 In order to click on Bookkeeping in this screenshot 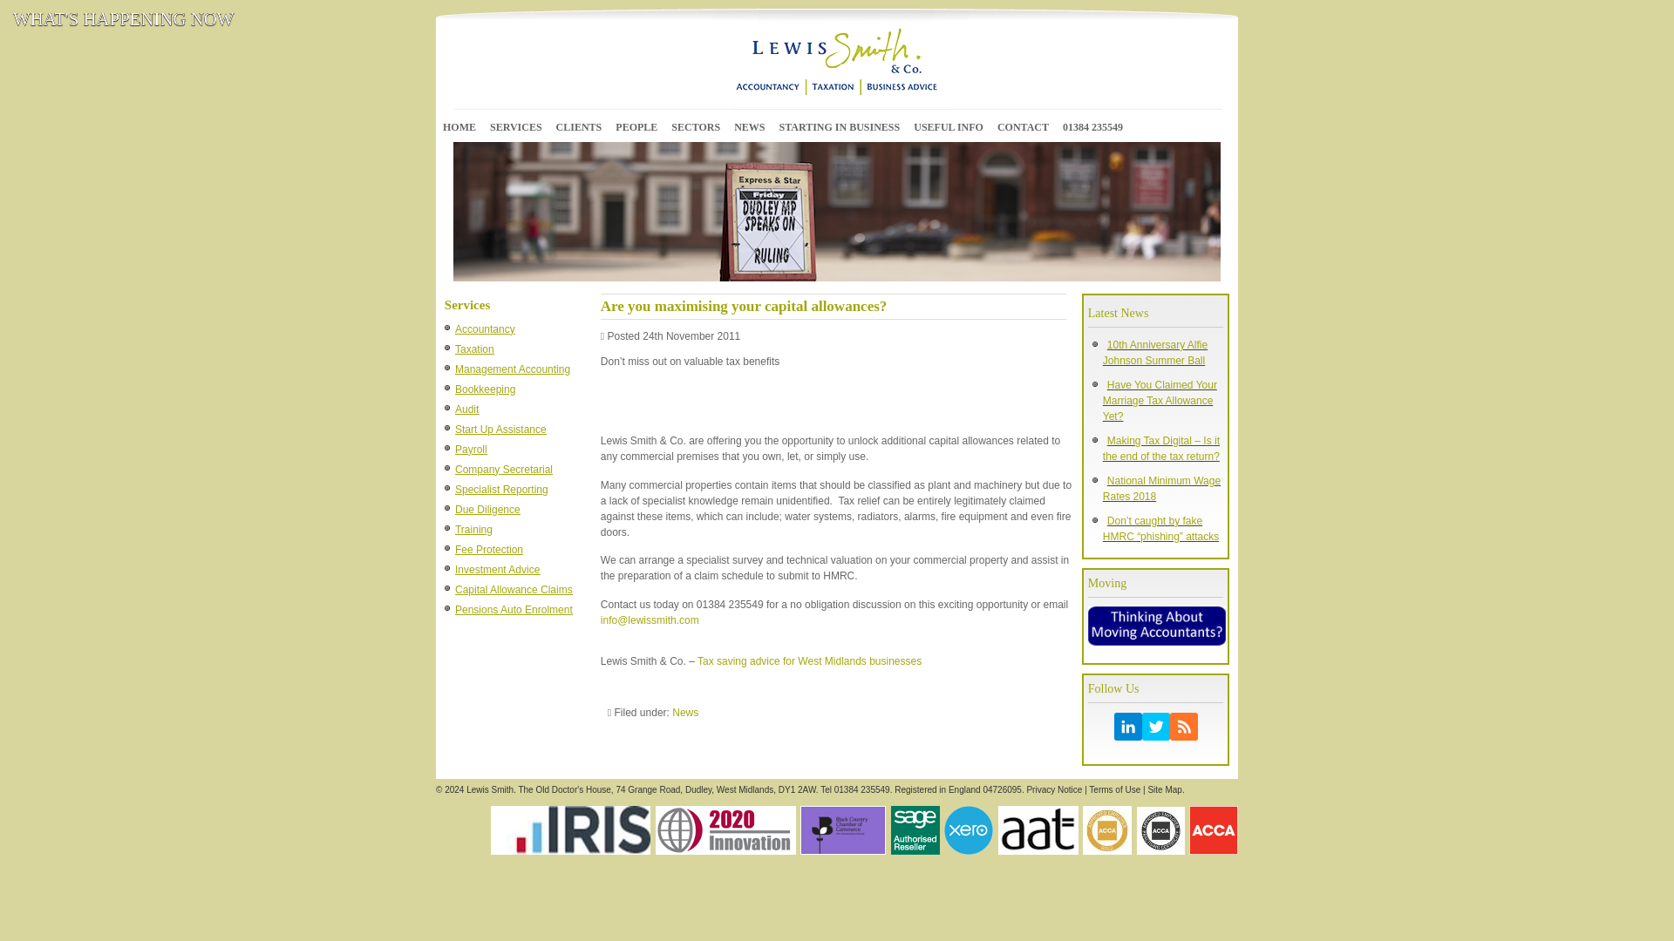, I will do `click(483, 391)`.